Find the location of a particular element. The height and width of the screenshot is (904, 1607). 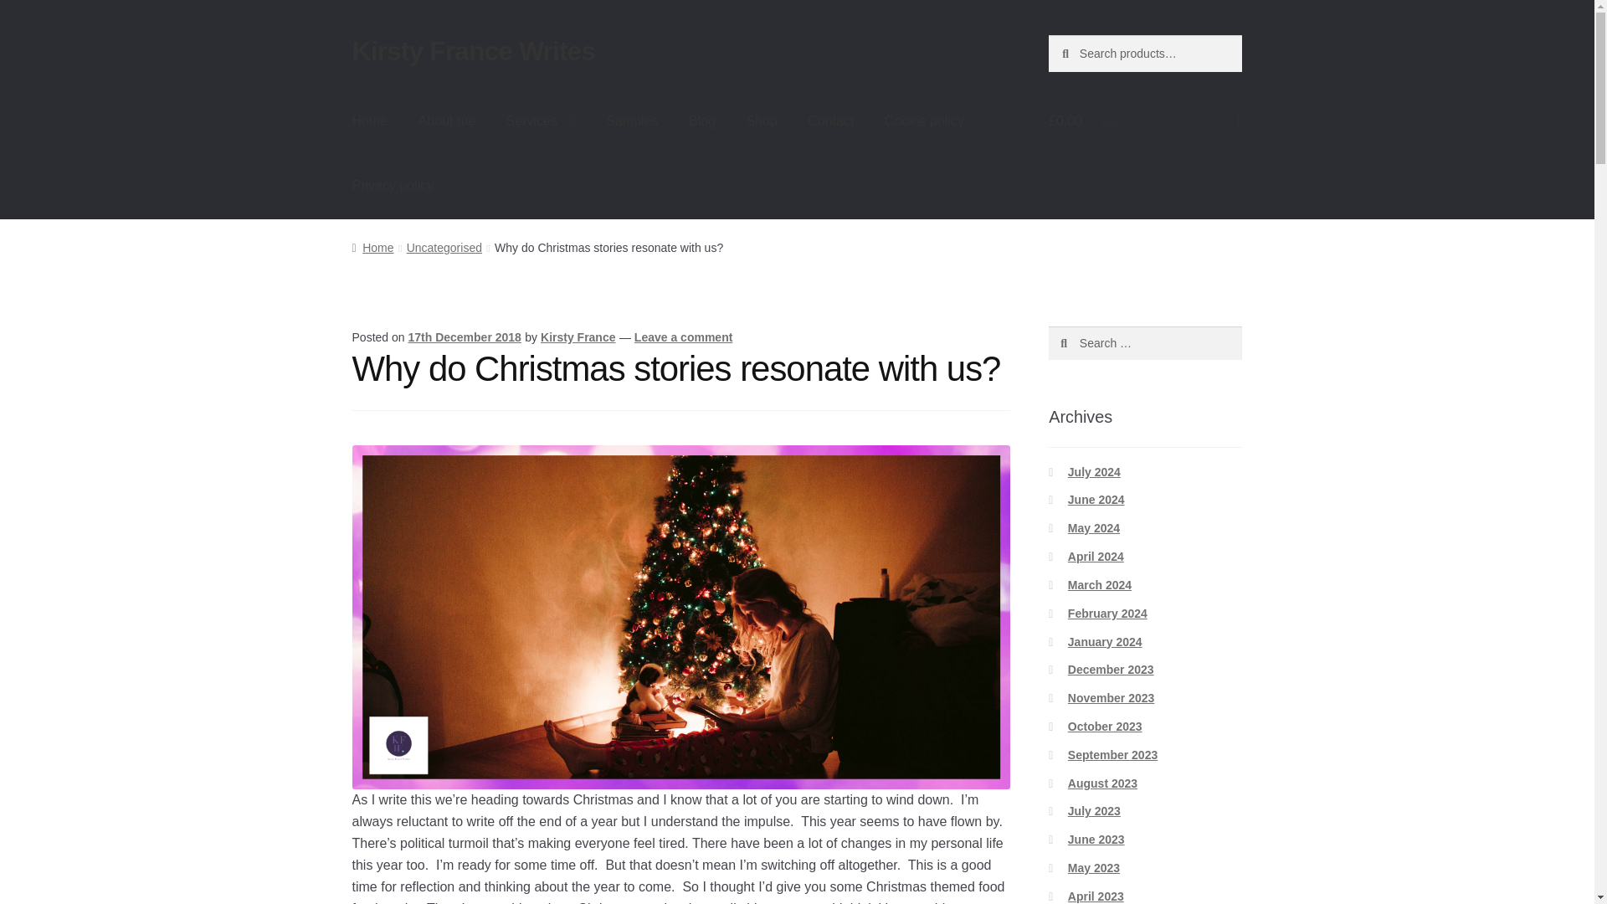

Kirsty France Writes is located at coordinates (474, 50).